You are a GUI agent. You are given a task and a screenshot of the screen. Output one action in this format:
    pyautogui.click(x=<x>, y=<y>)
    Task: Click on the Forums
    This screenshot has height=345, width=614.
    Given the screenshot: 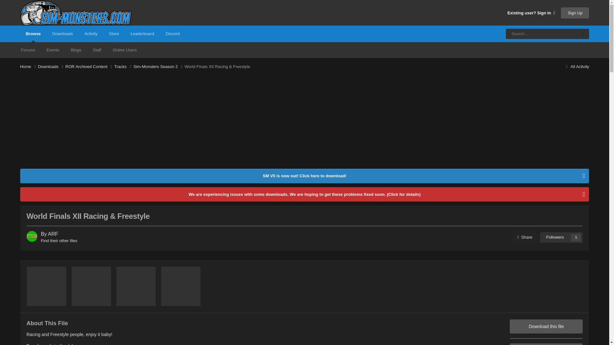 What is the action you would take?
    pyautogui.click(x=28, y=50)
    